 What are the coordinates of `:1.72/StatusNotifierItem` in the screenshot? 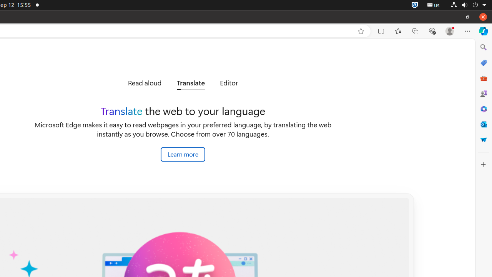 It's located at (415, 5).